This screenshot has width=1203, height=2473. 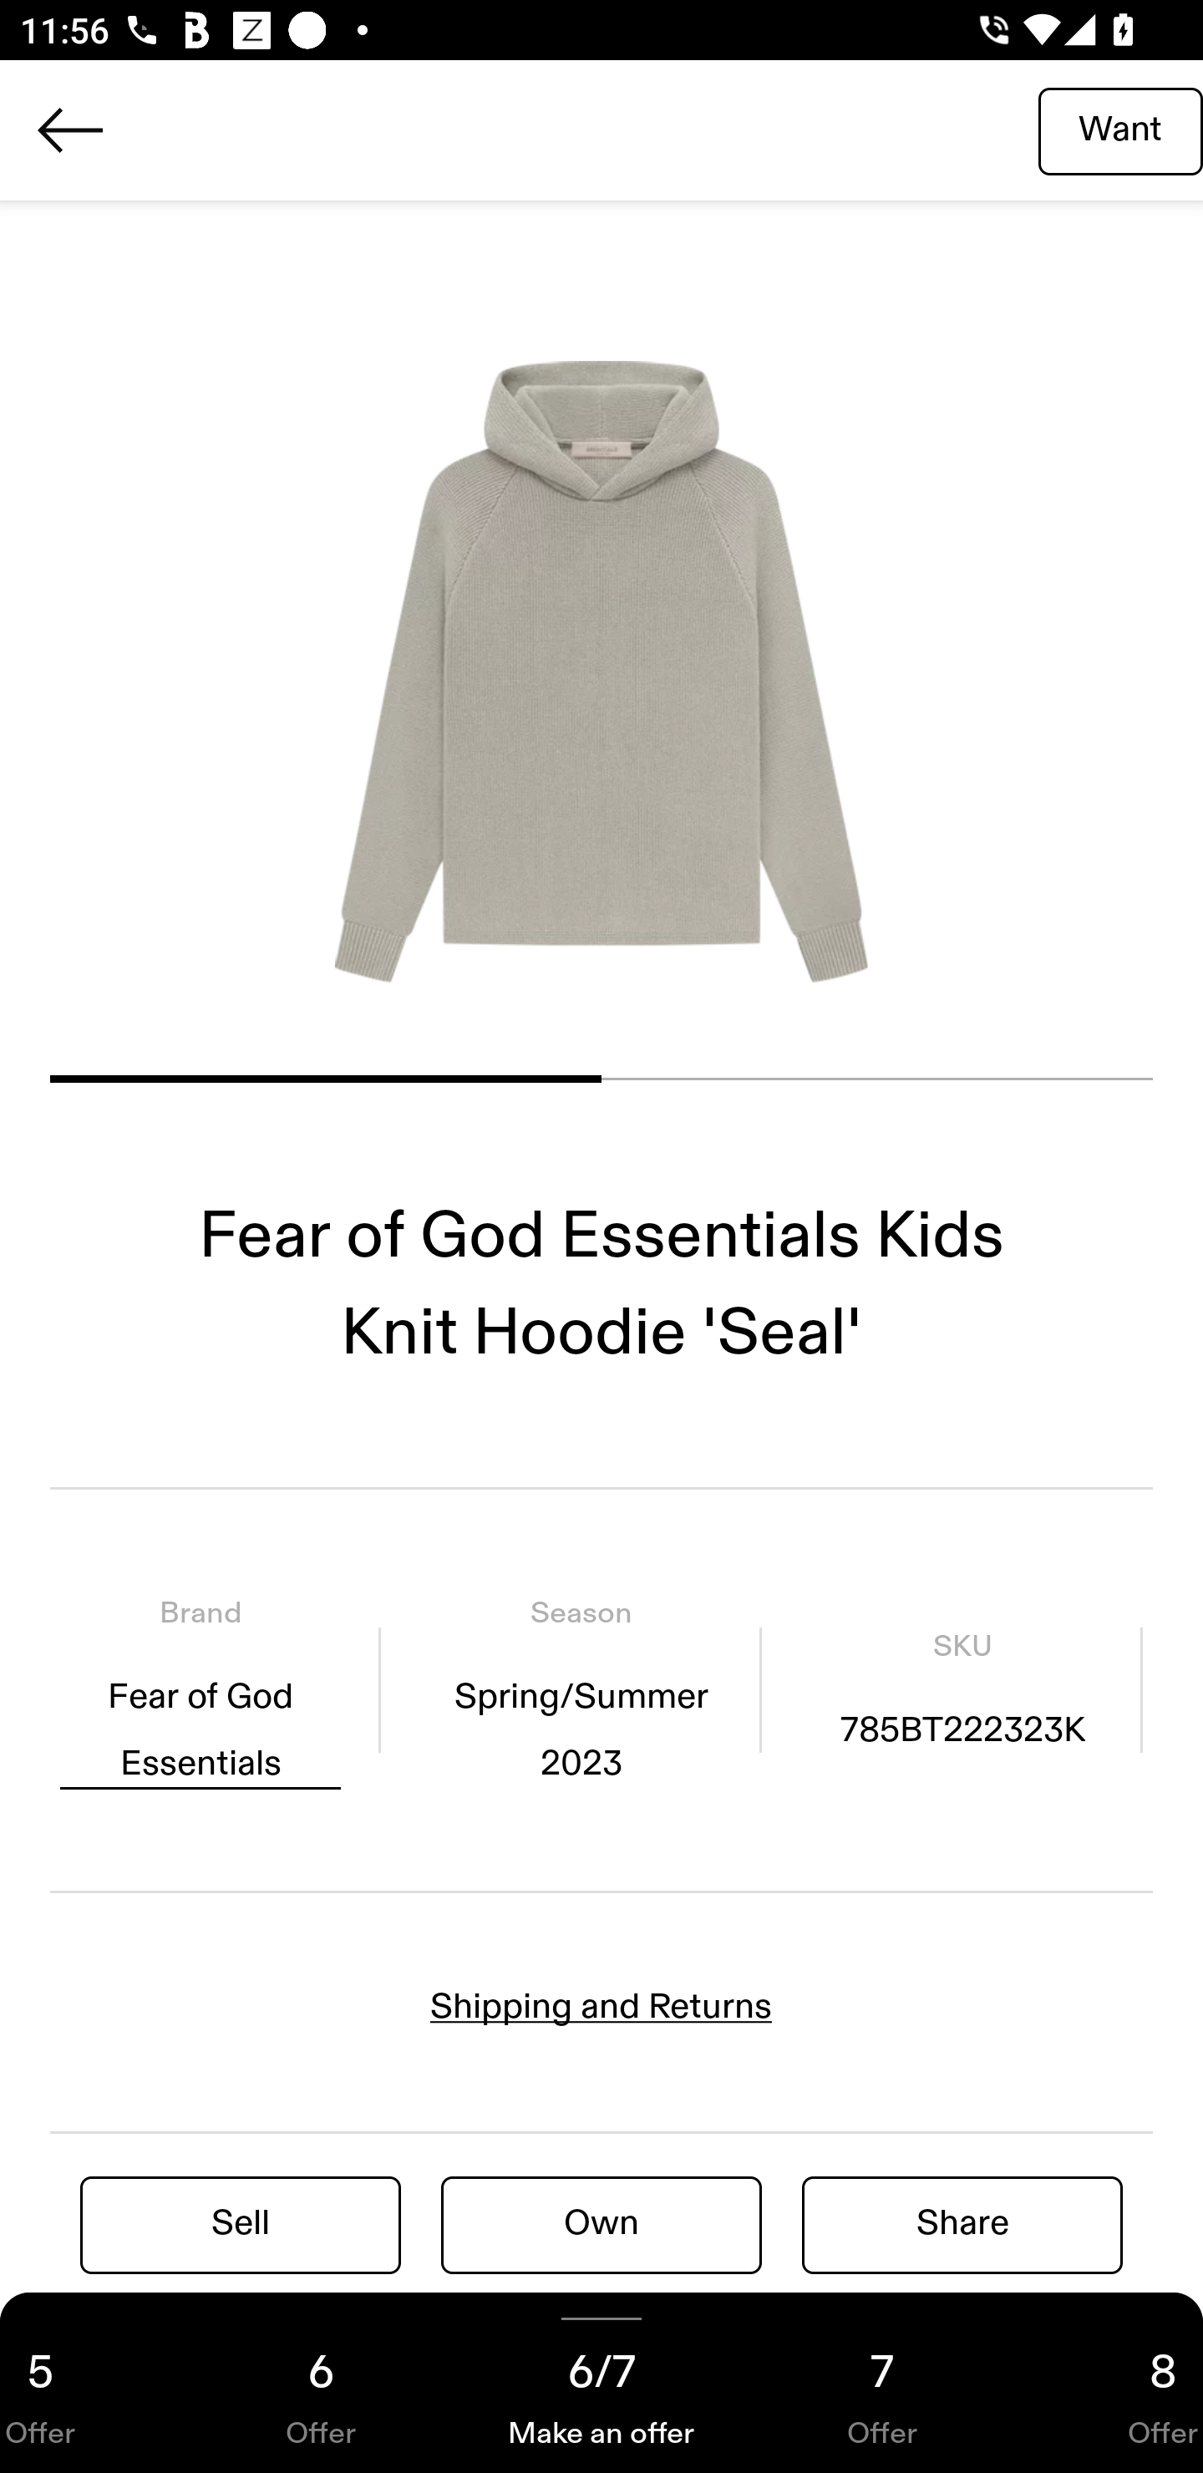 I want to click on Sell, so click(x=241, y=2224).